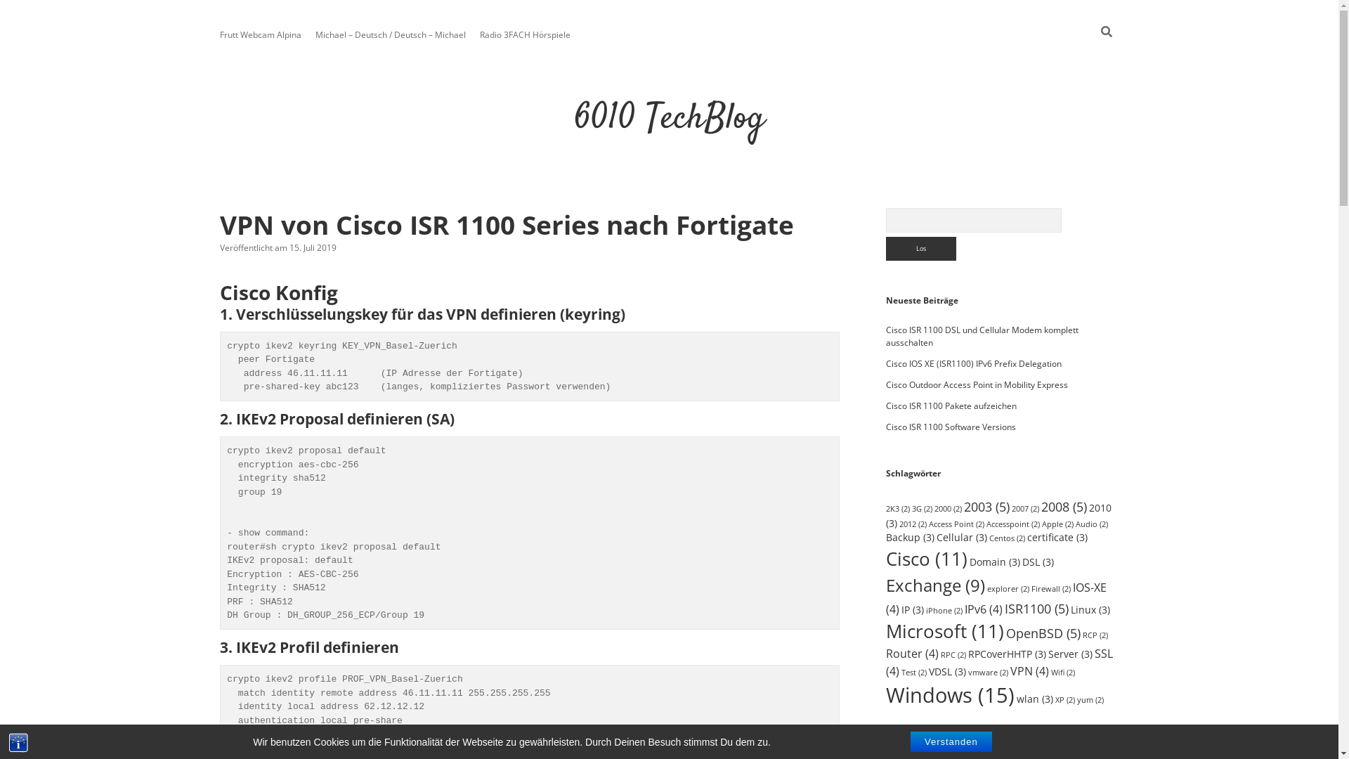  Describe the element at coordinates (898, 509) in the screenshot. I see `2K3 (2)` at that location.